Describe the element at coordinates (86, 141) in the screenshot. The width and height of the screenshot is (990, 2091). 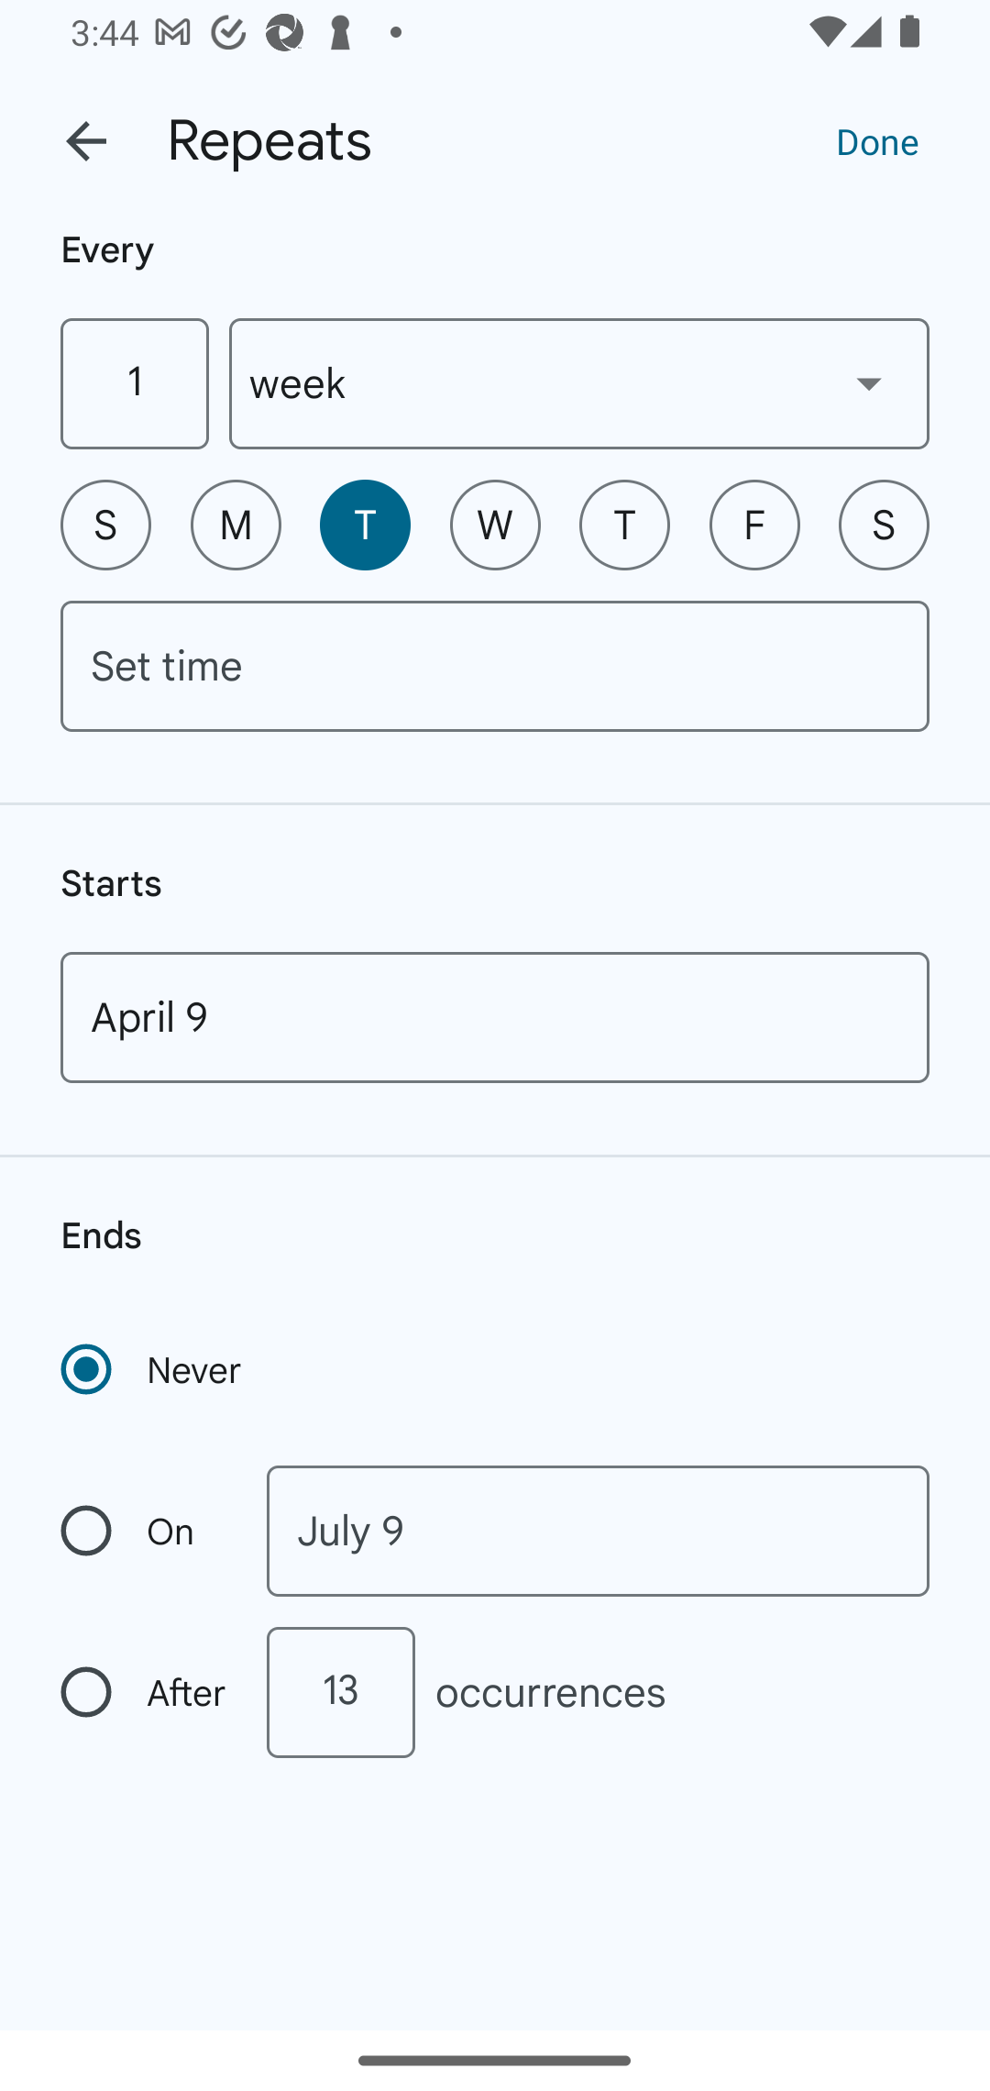
I see `Back` at that location.